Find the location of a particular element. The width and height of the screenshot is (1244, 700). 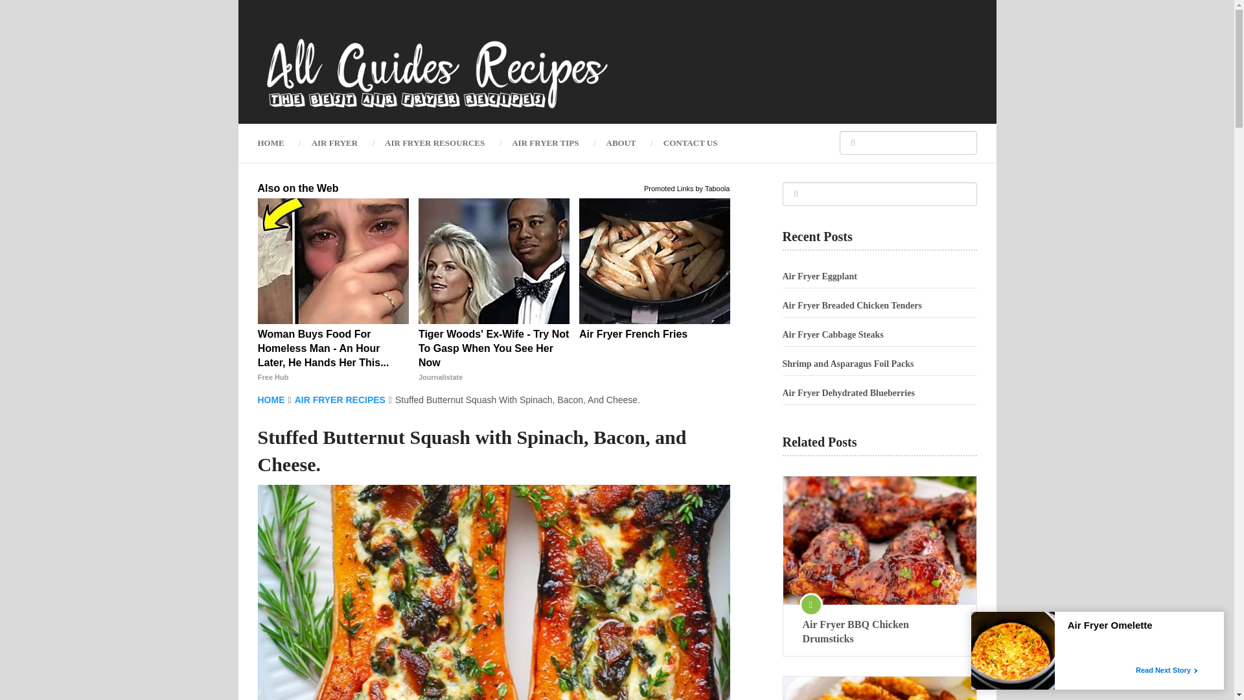

HOME is located at coordinates (277, 143).